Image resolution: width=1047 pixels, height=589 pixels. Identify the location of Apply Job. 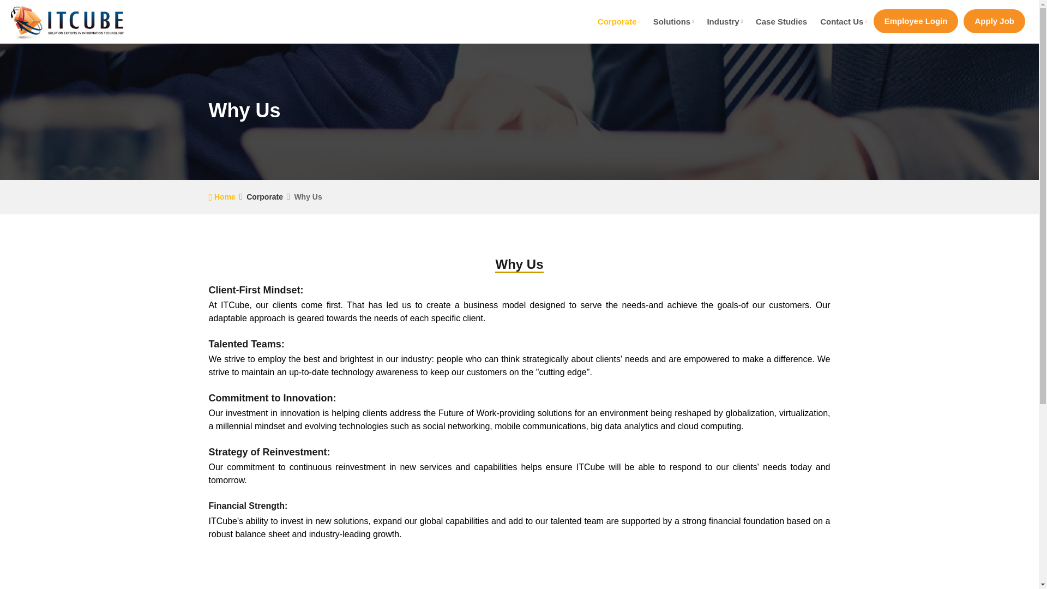
(994, 21).